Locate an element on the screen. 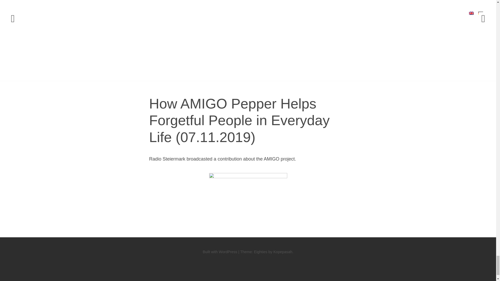 This screenshot has height=281, width=500. Built with WordPress is located at coordinates (220, 252).